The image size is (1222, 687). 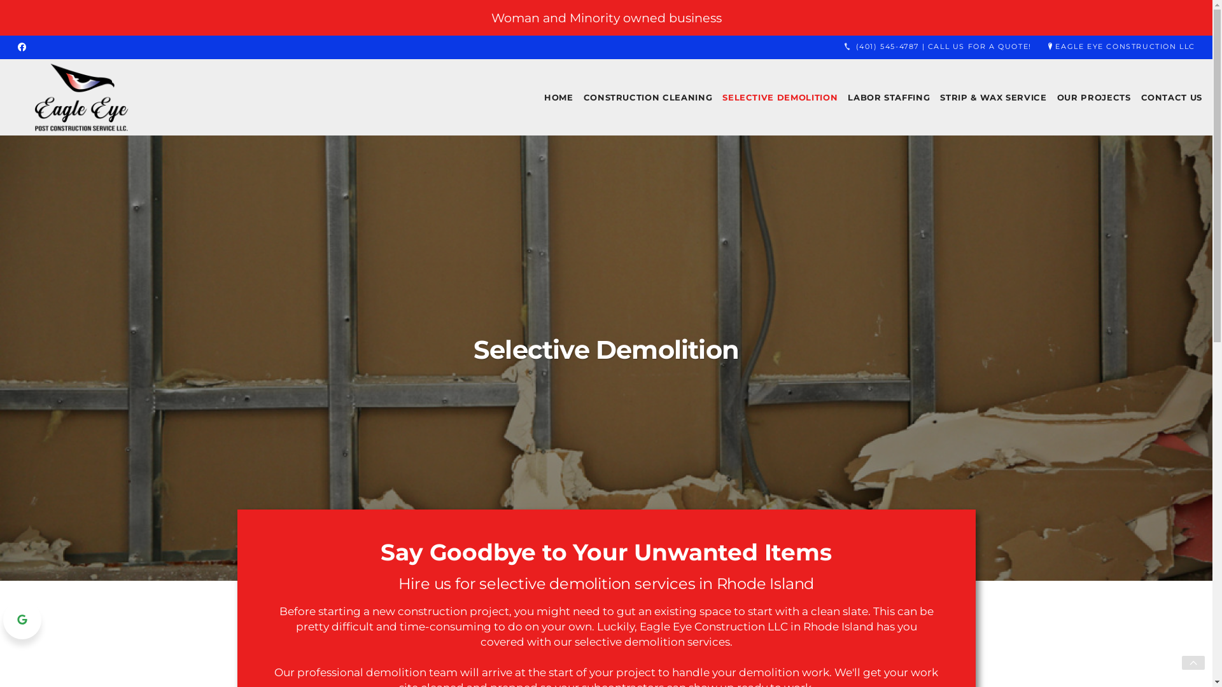 What do you see at coordinates (81, 97) in the screenshot?
I see `Eagle Eye Construction LLC` at bounding box center [81, 97].